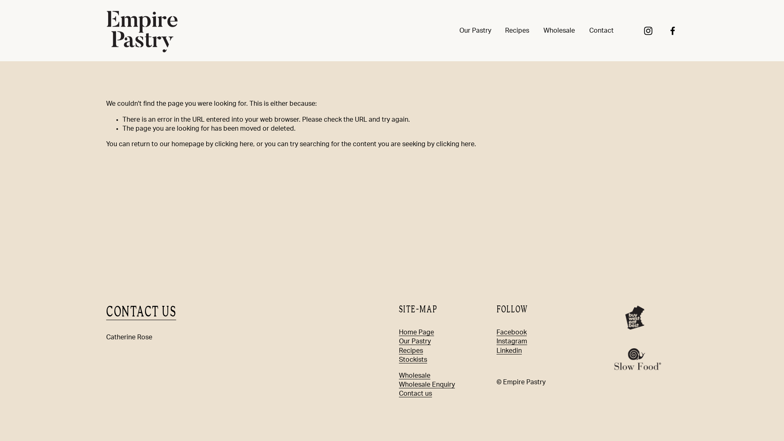 The width and height of the screenshot is (784, 441). Describe the element at coordinates (509, 351) in the screenshot. I see `Linkedin` at that location.